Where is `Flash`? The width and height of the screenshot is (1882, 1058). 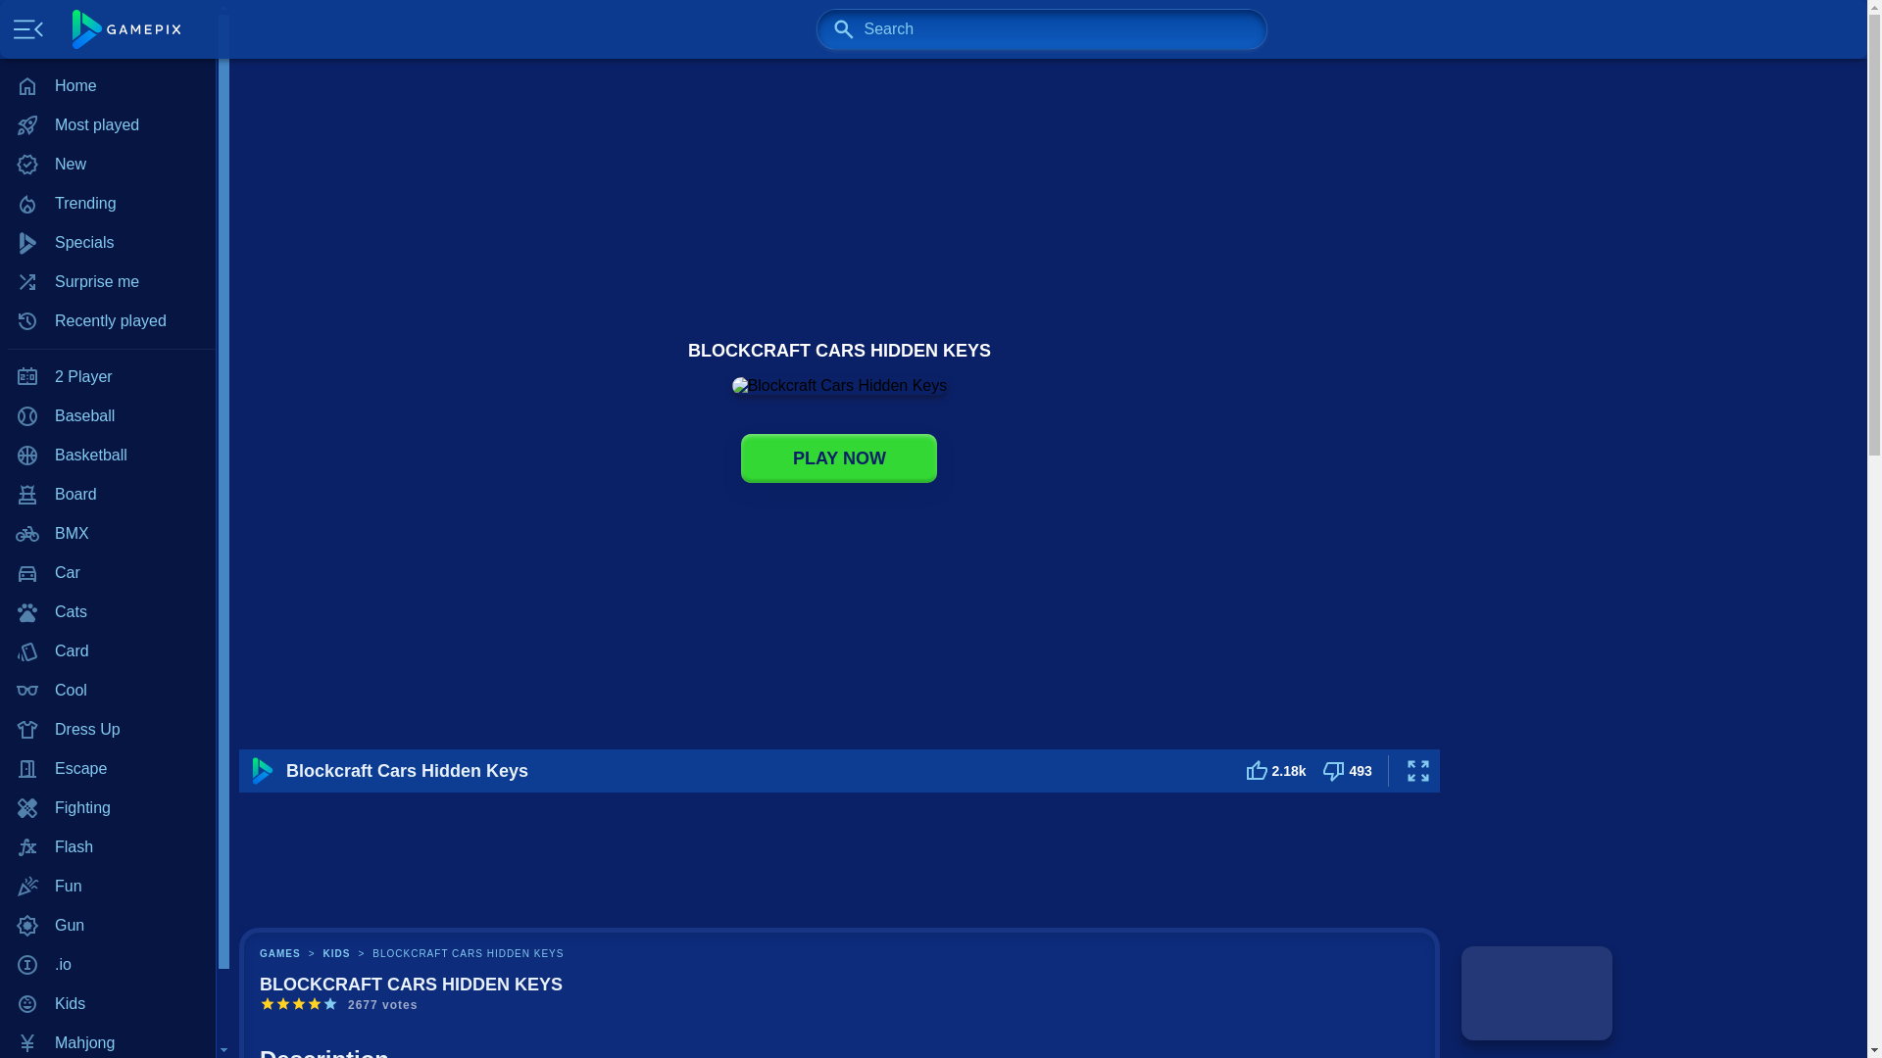
Flash is located at coordinates (108, 846).